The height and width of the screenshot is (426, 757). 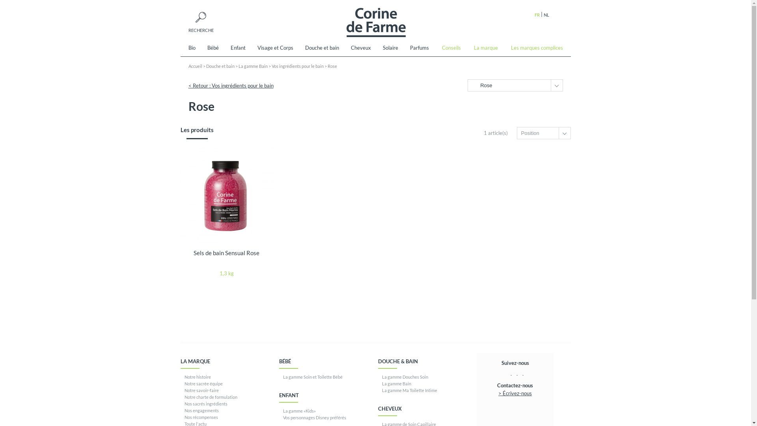 What do you see at coordinates (523, 373) in the screenshot?
I see ` ` at bounding box center [523, 373].